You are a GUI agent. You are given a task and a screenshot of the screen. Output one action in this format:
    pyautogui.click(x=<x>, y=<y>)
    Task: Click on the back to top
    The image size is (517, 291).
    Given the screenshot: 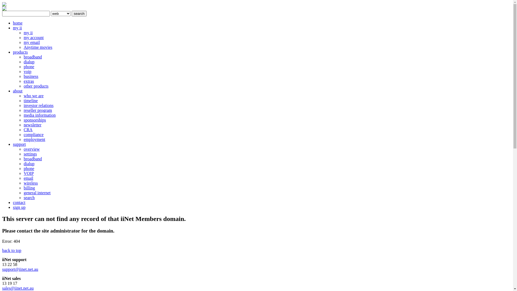 What is the action you would take?
    pyautogui.click(x=12, y=251)
    